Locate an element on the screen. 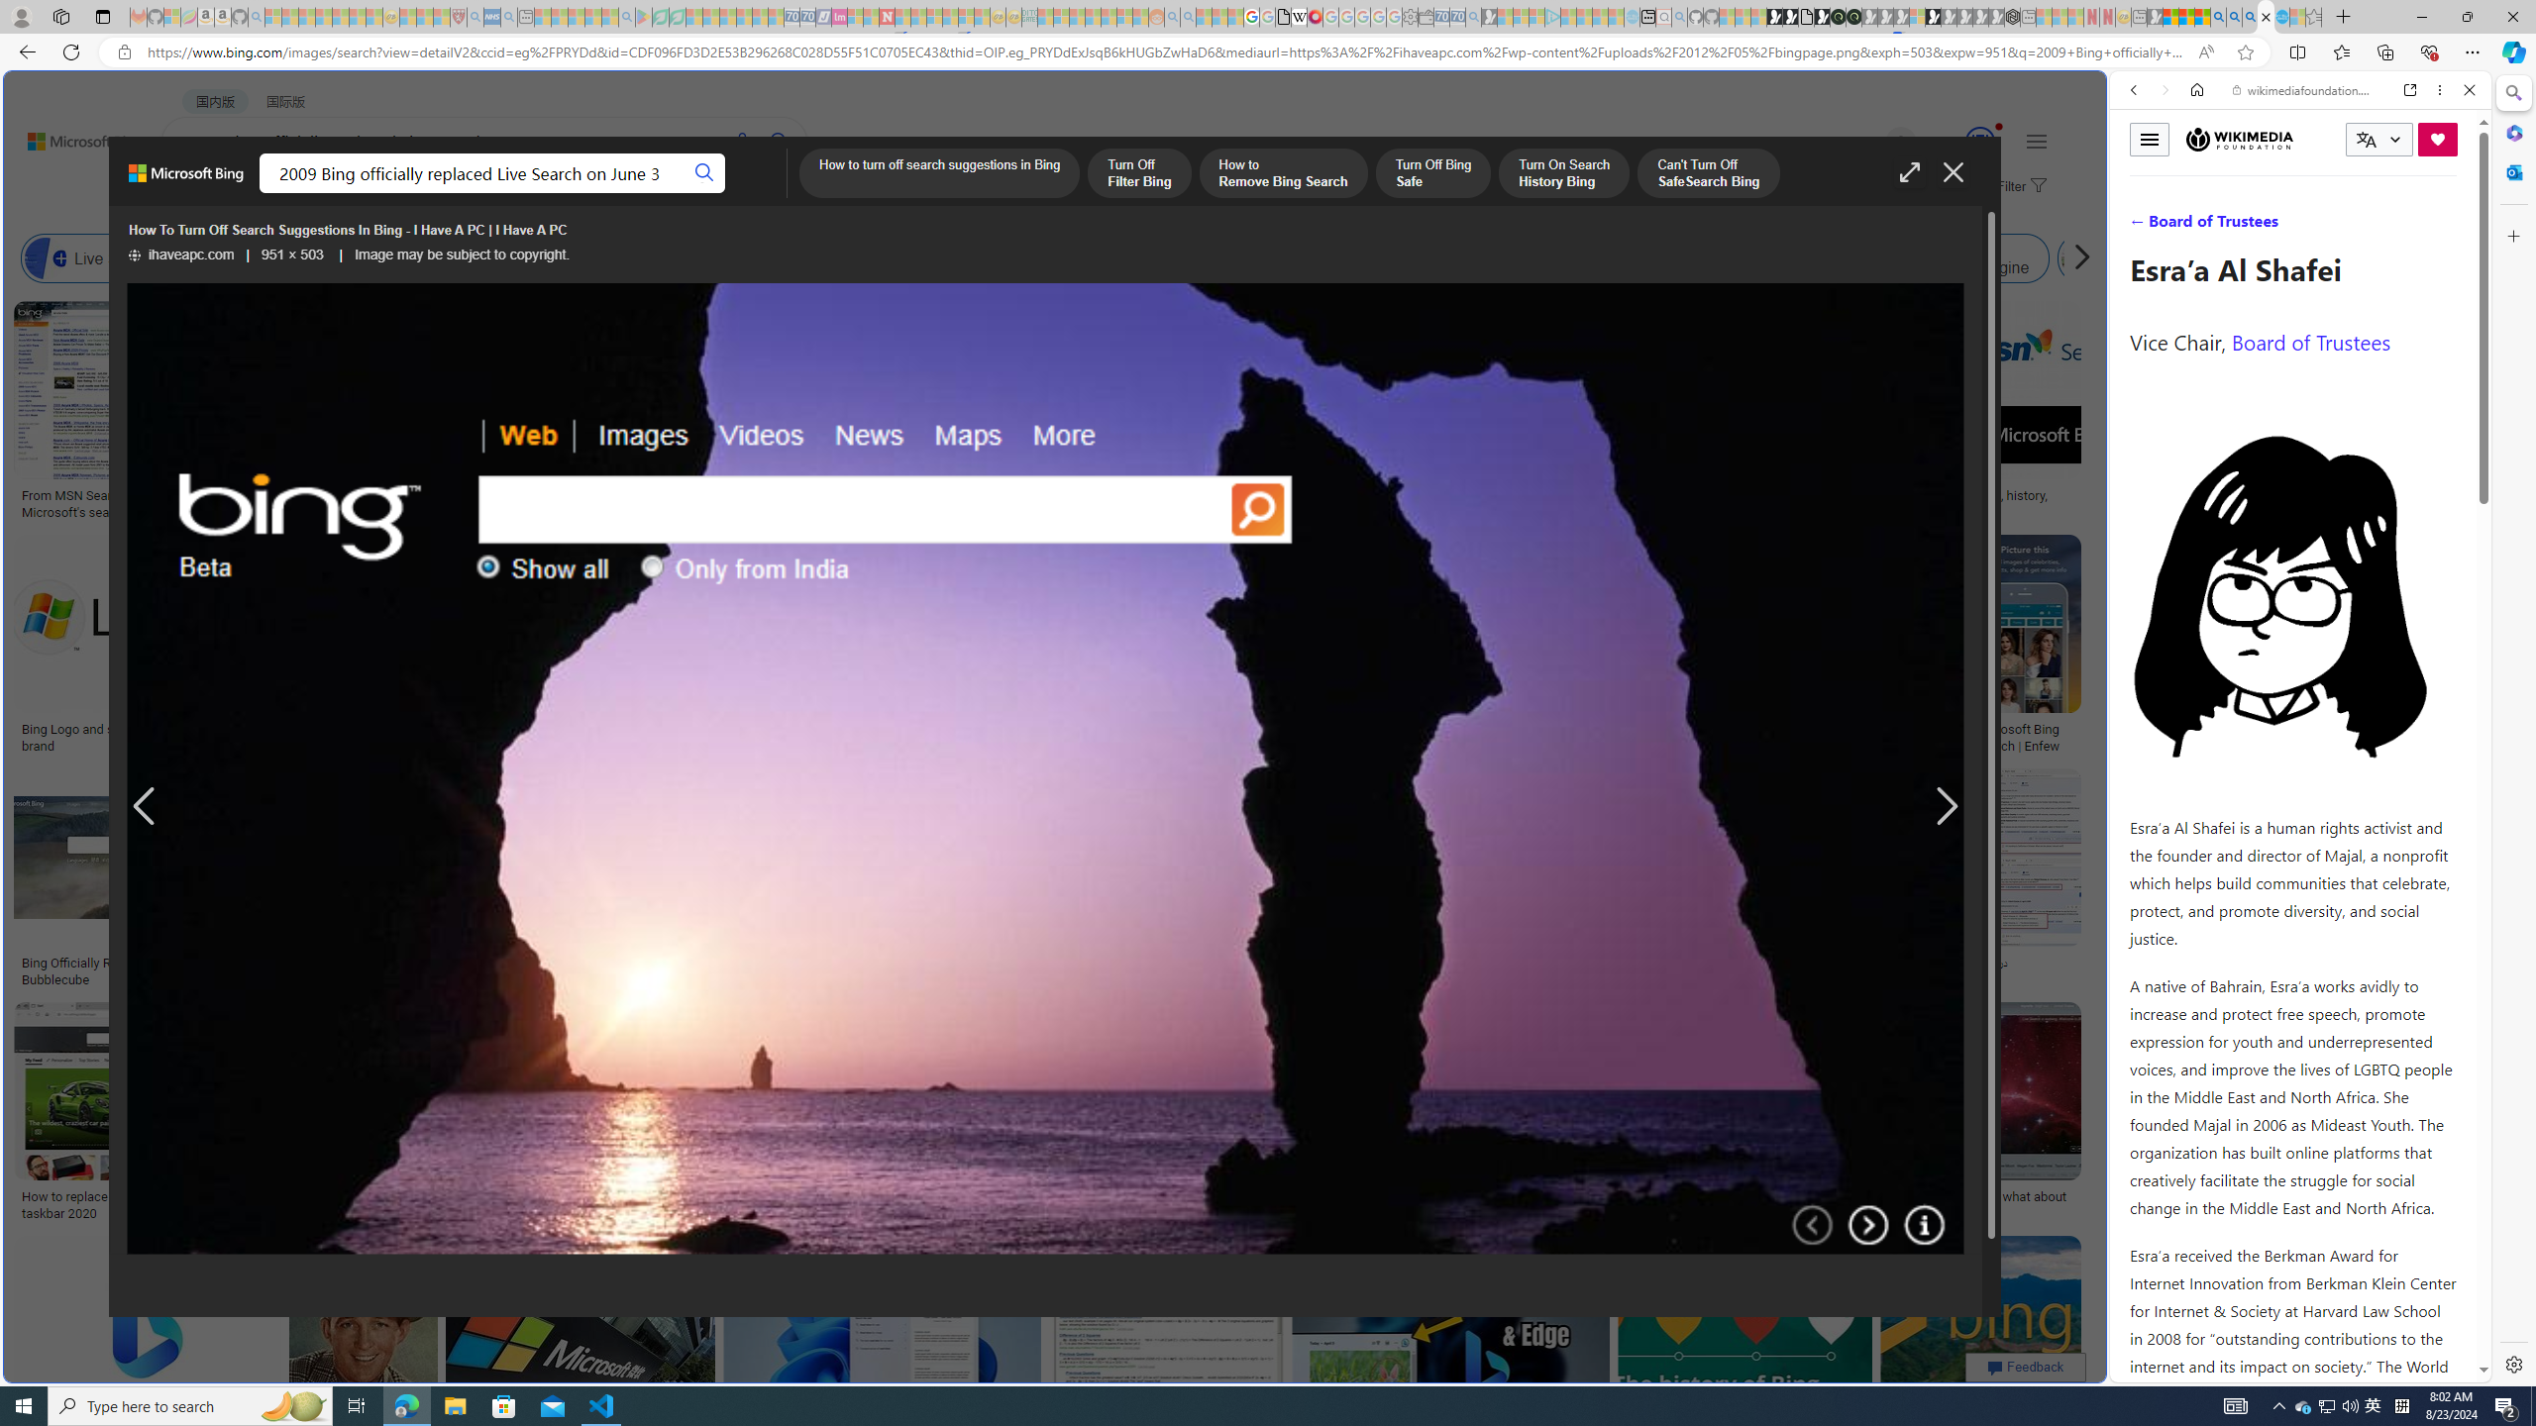 The height and width of the screenshot is (1426, 2536). Bing: rebranding search: idsgn (a design blog)Save is located at coordinates (1222, 413).